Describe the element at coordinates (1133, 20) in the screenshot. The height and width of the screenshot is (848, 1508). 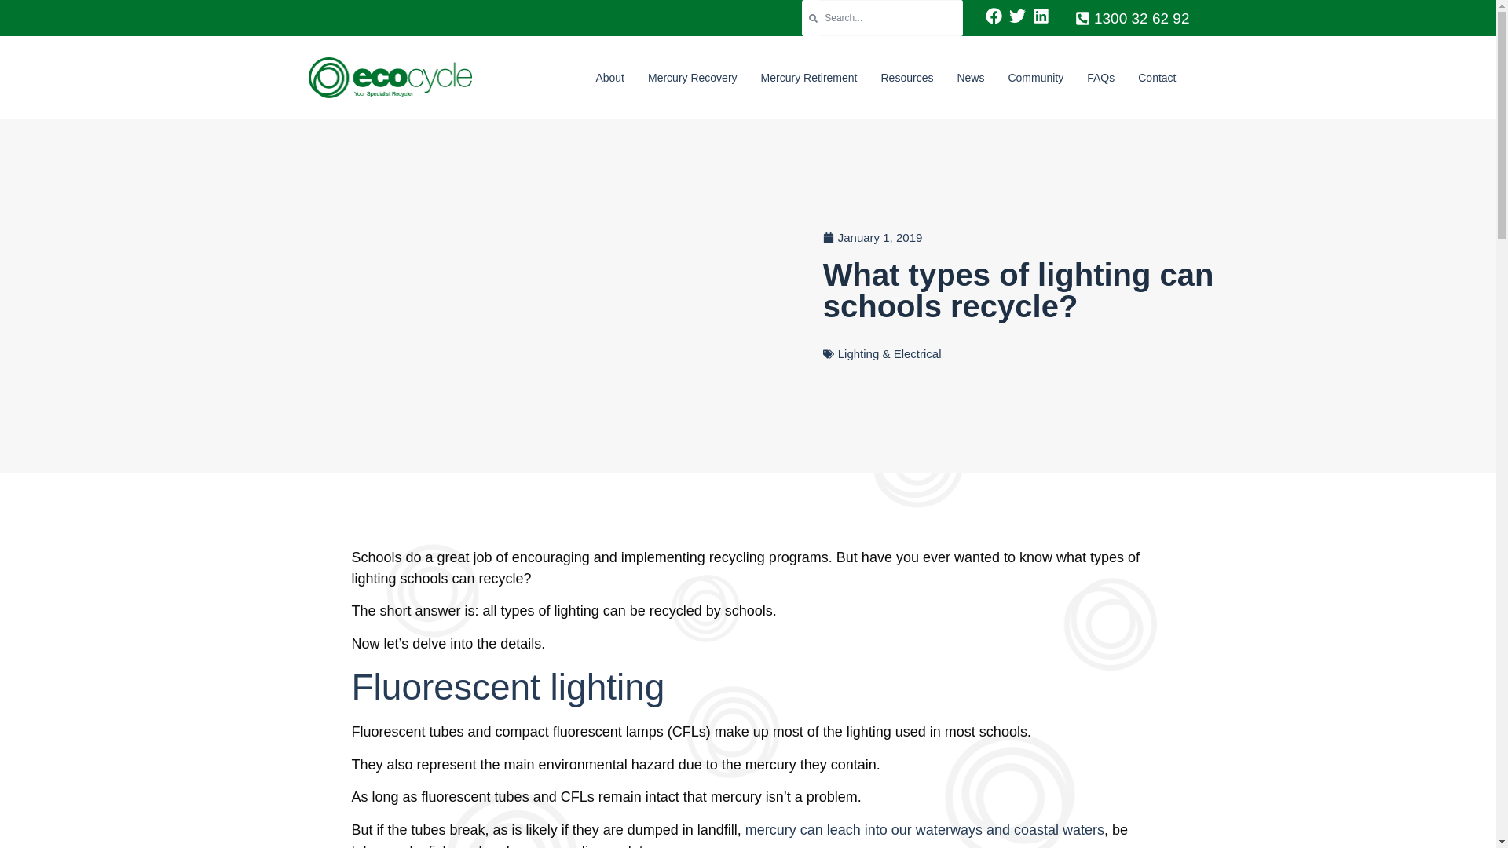
I see `1300 32 62 92` at that location.